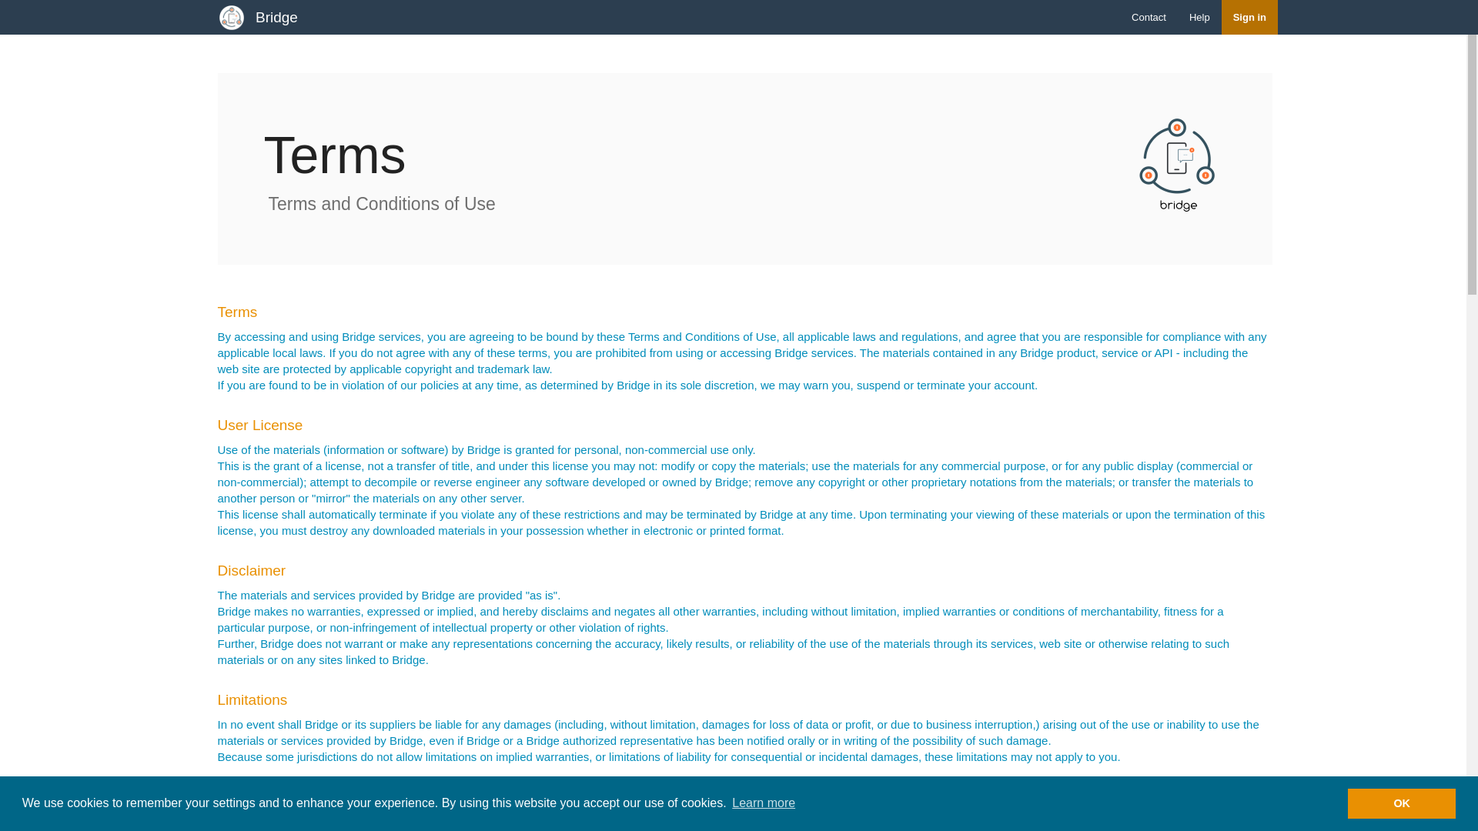 This screenshot has height=831, width=1478. What do you see at coordinates (1149, 17) in the screenshot?
I see `Contact` at bounding box center [1149, 17].